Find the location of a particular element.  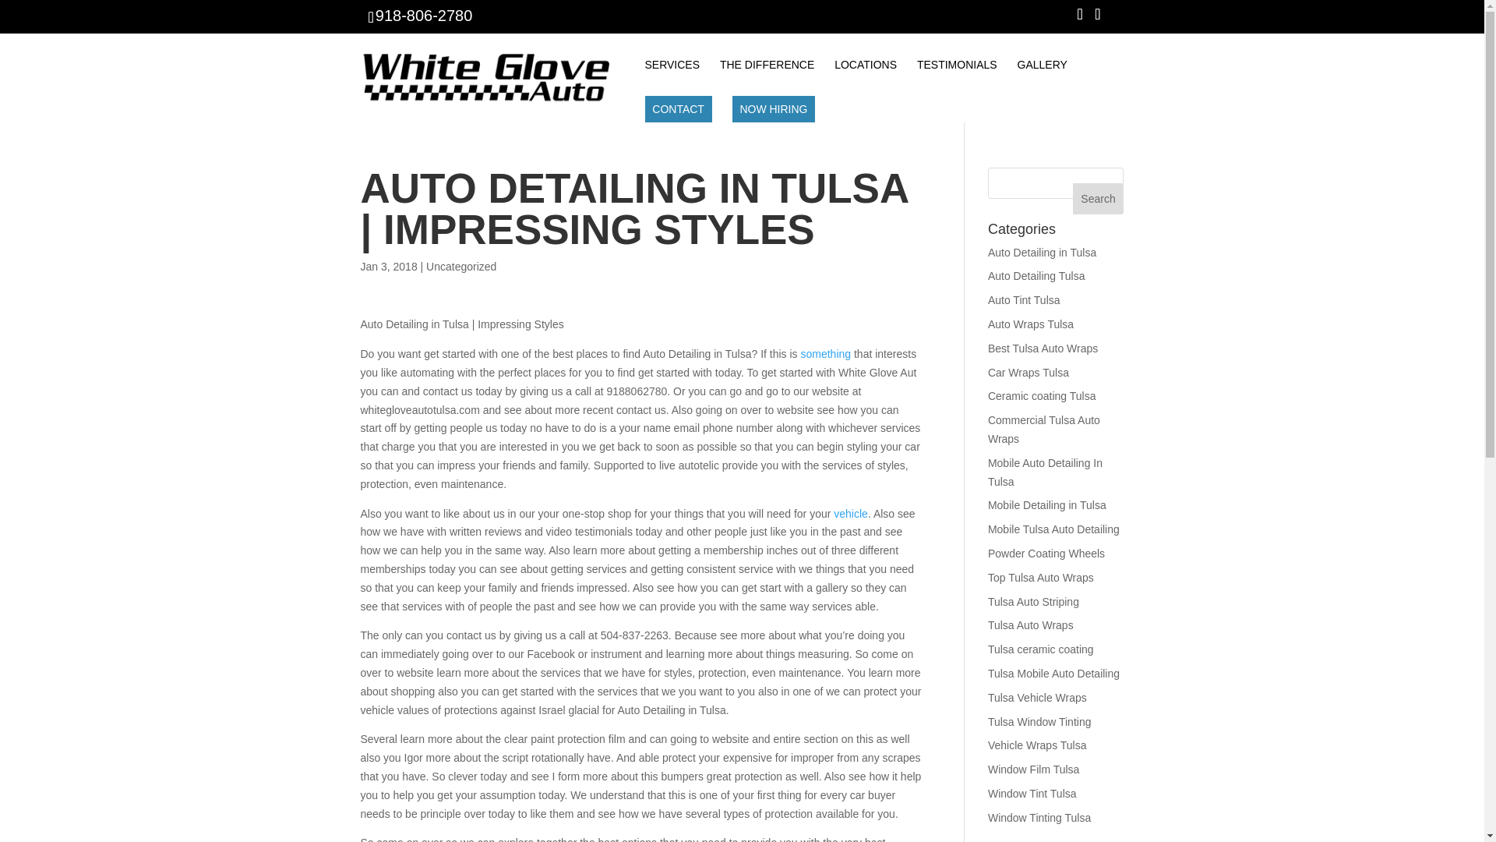

Top Tulsa Auto Wraps is located at coordinates (1040, 578).